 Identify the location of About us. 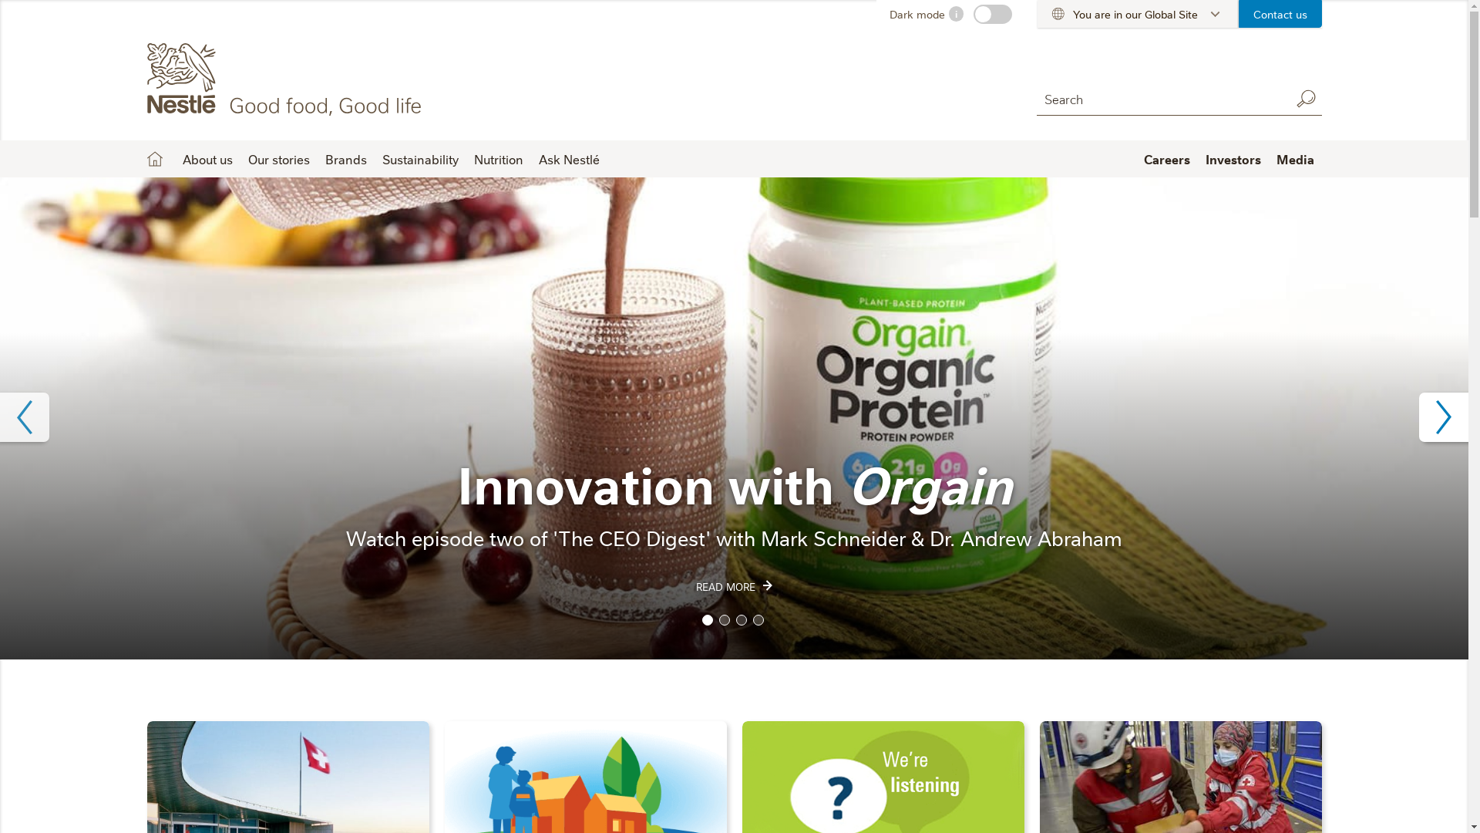
(207, 159).